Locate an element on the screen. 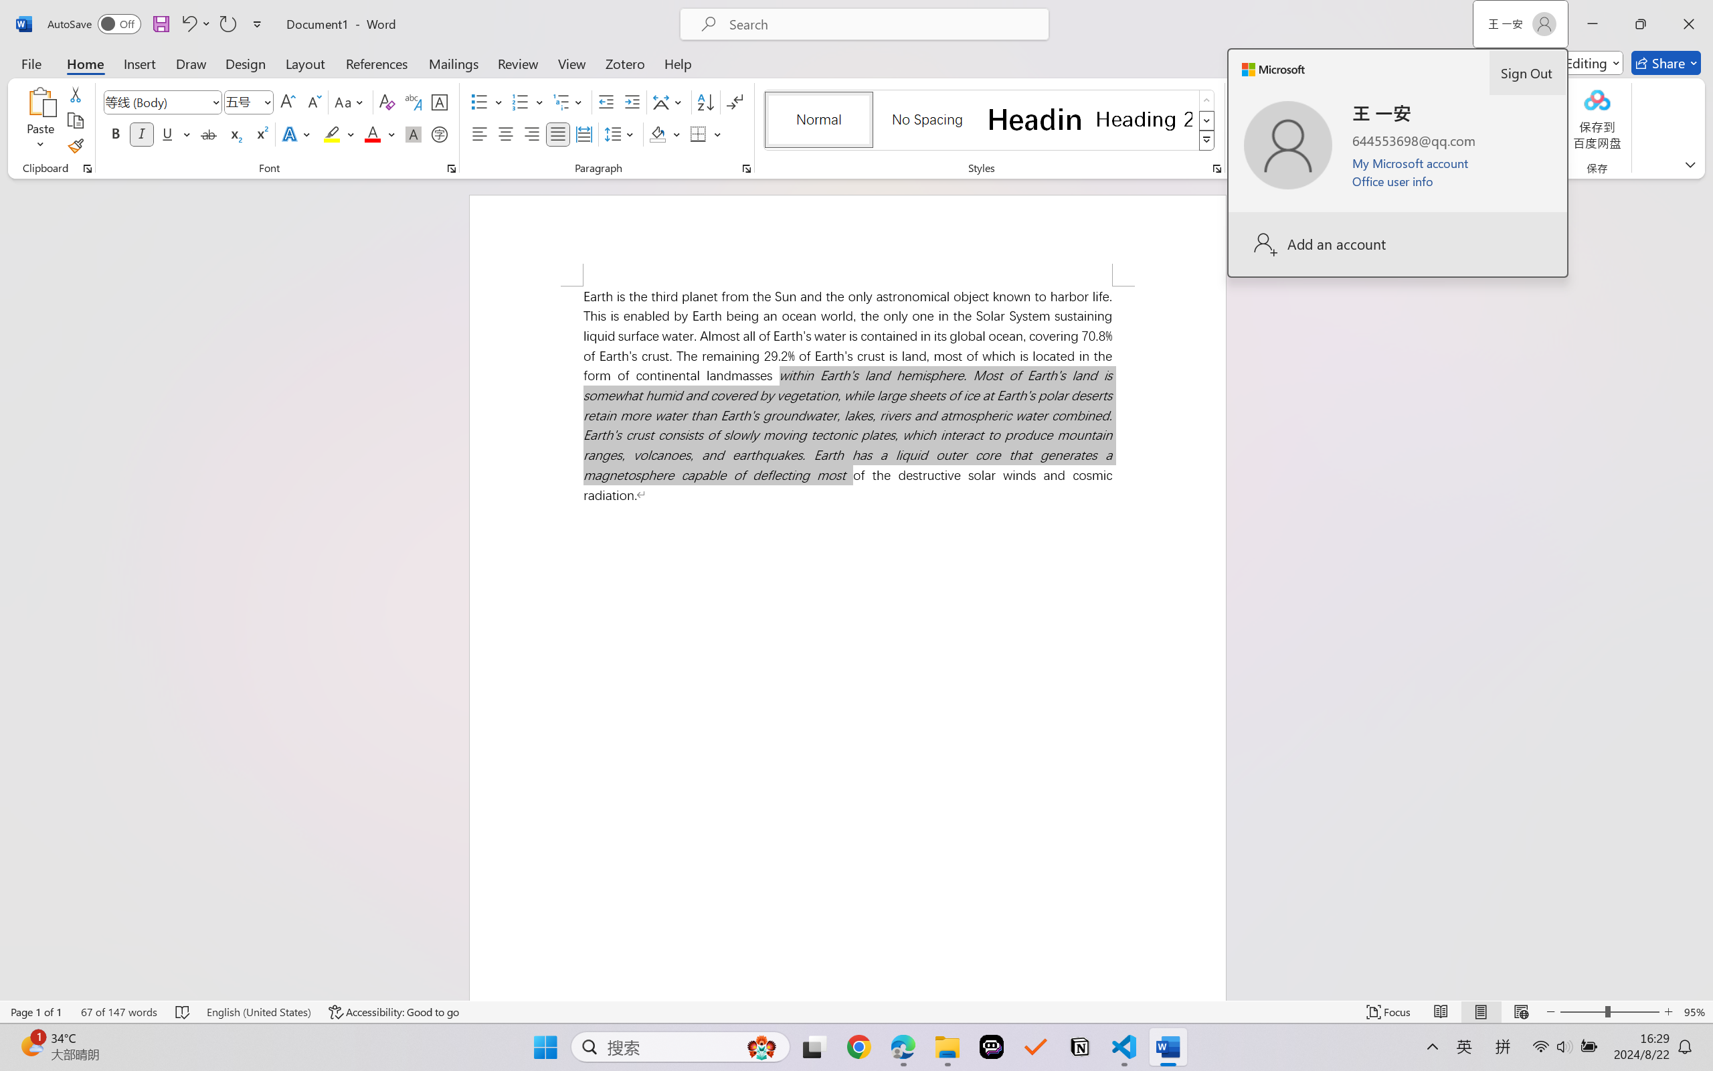  Microsoft search is located at coordinates (882, 24).